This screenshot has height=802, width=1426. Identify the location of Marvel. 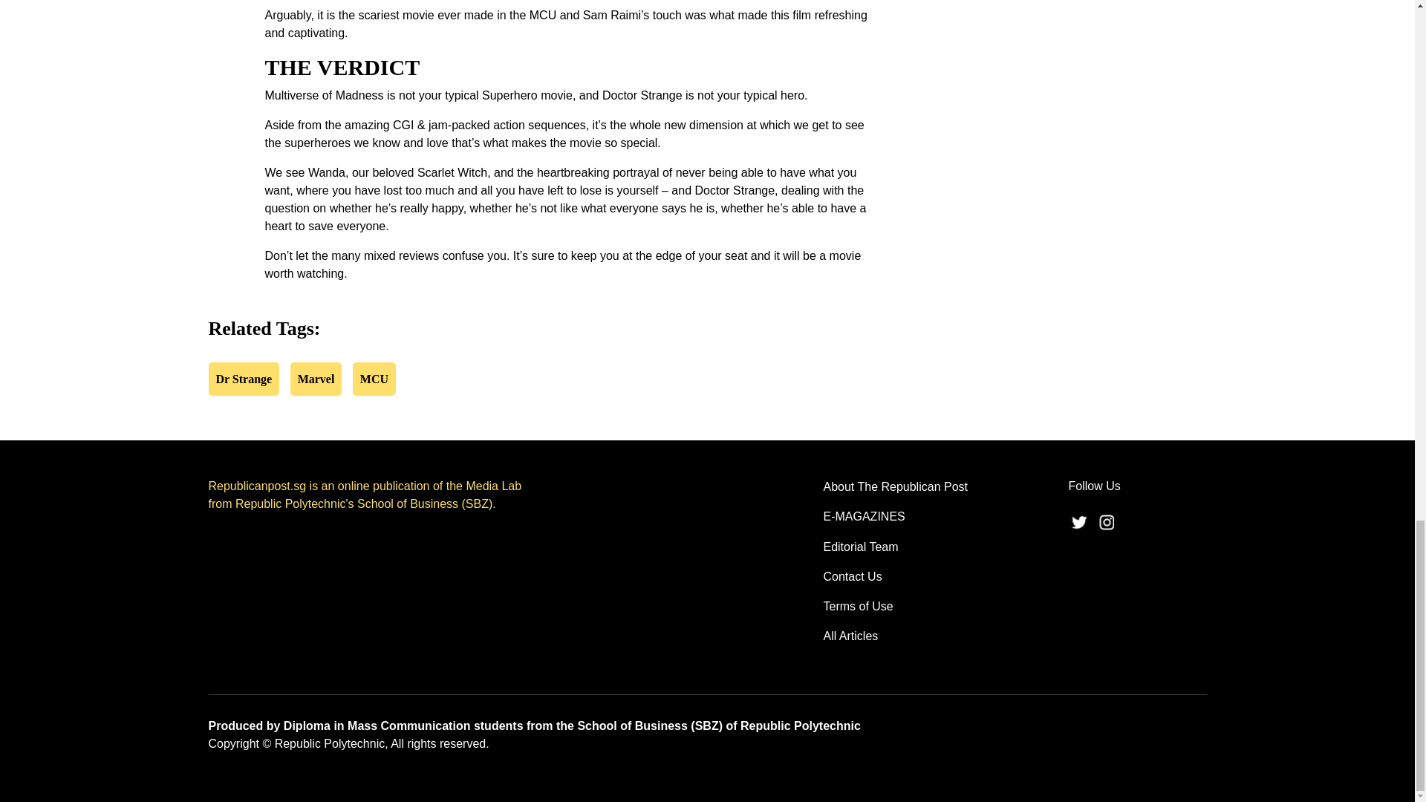
(316, 379).